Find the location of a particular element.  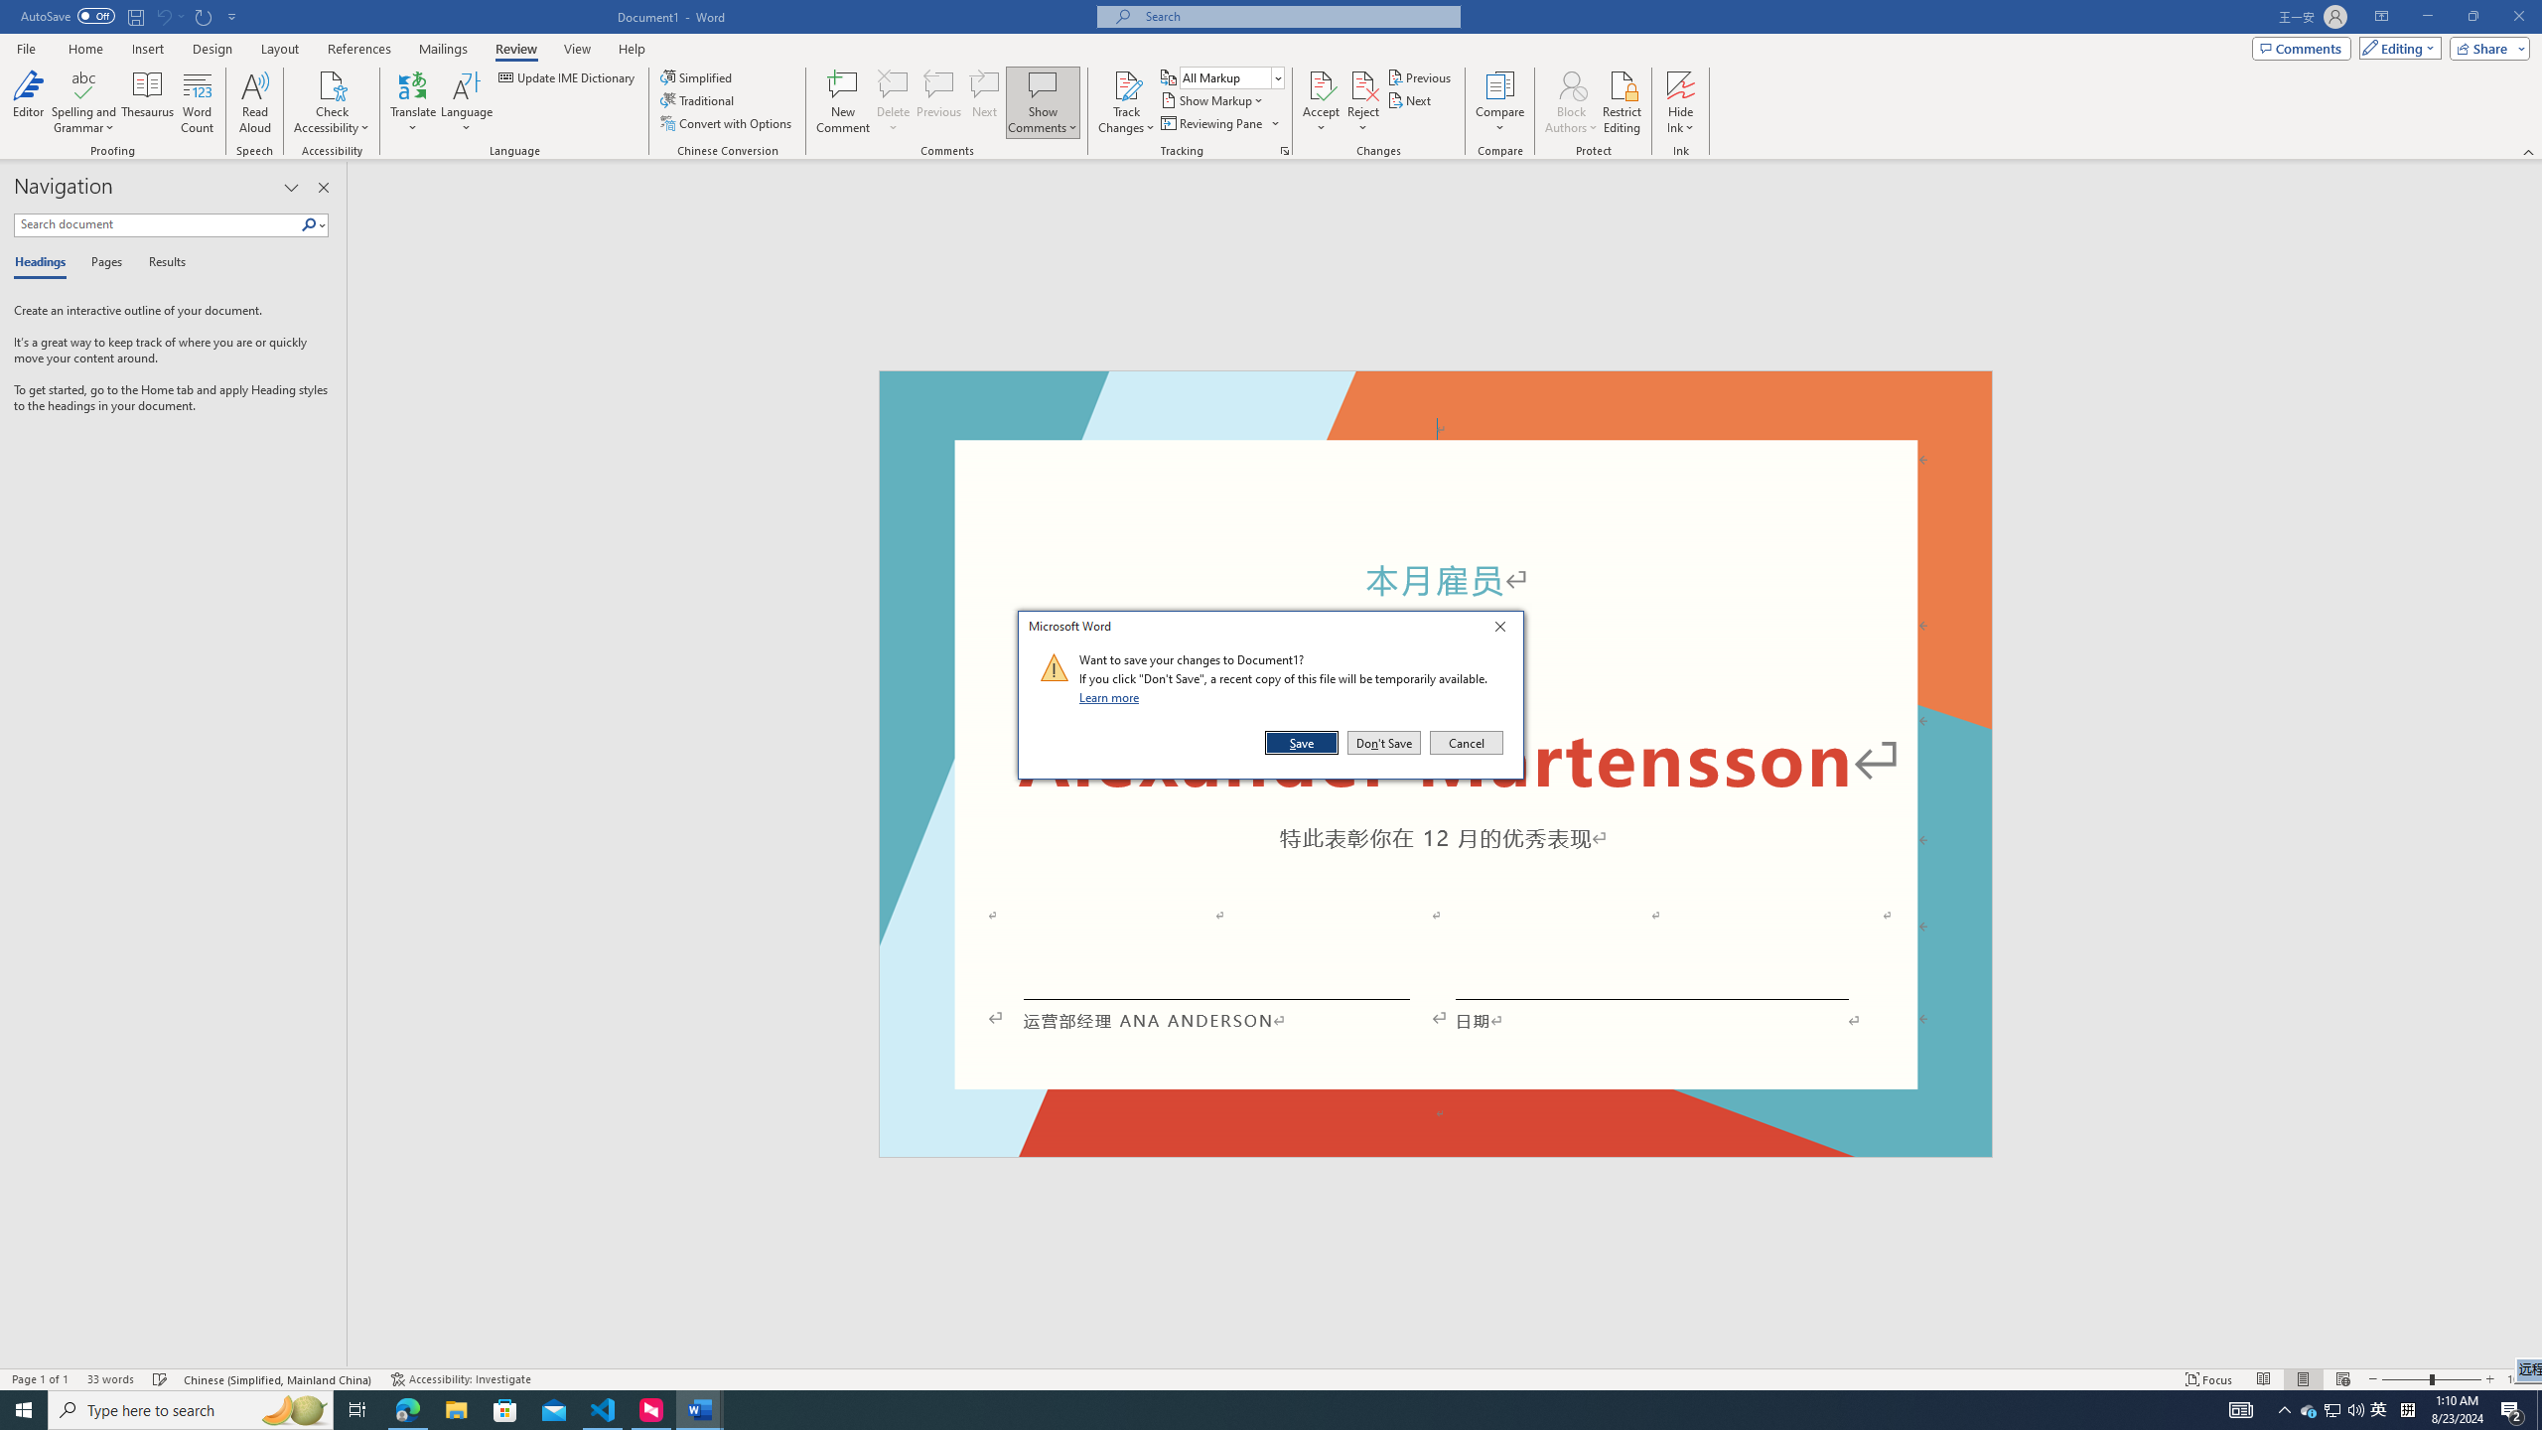

Delete is located at coordinates (894, 84).